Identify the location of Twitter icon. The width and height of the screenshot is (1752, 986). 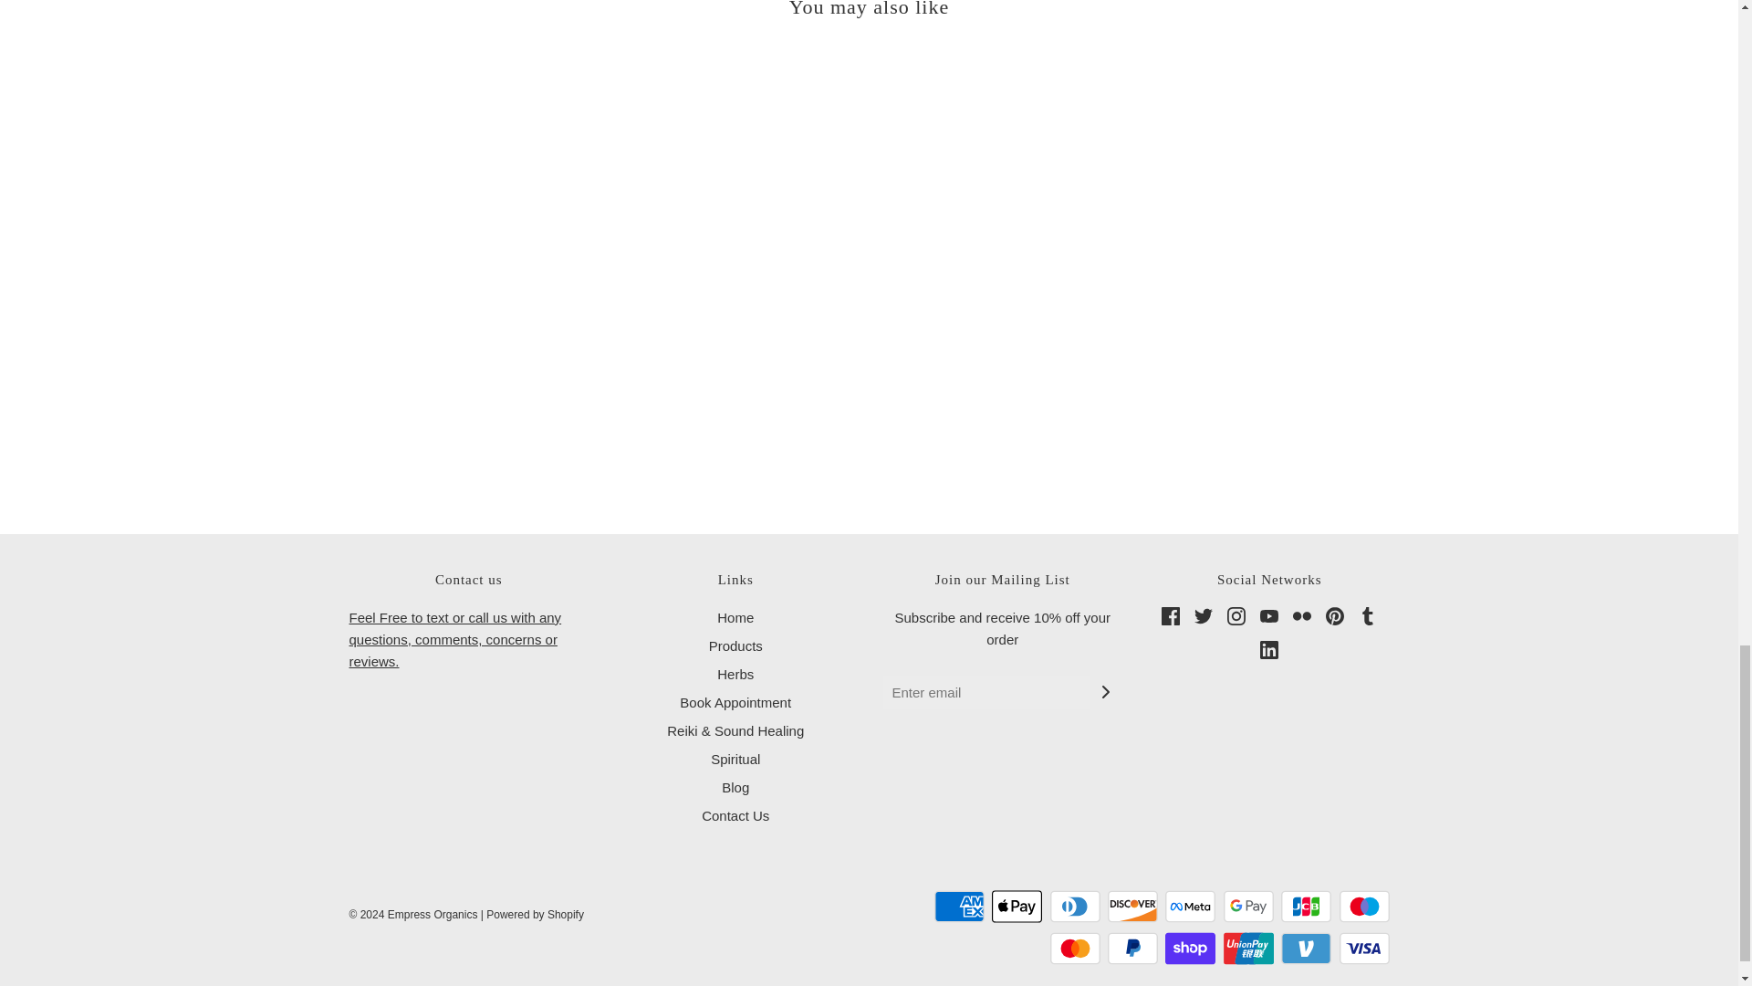
(1203, 615).